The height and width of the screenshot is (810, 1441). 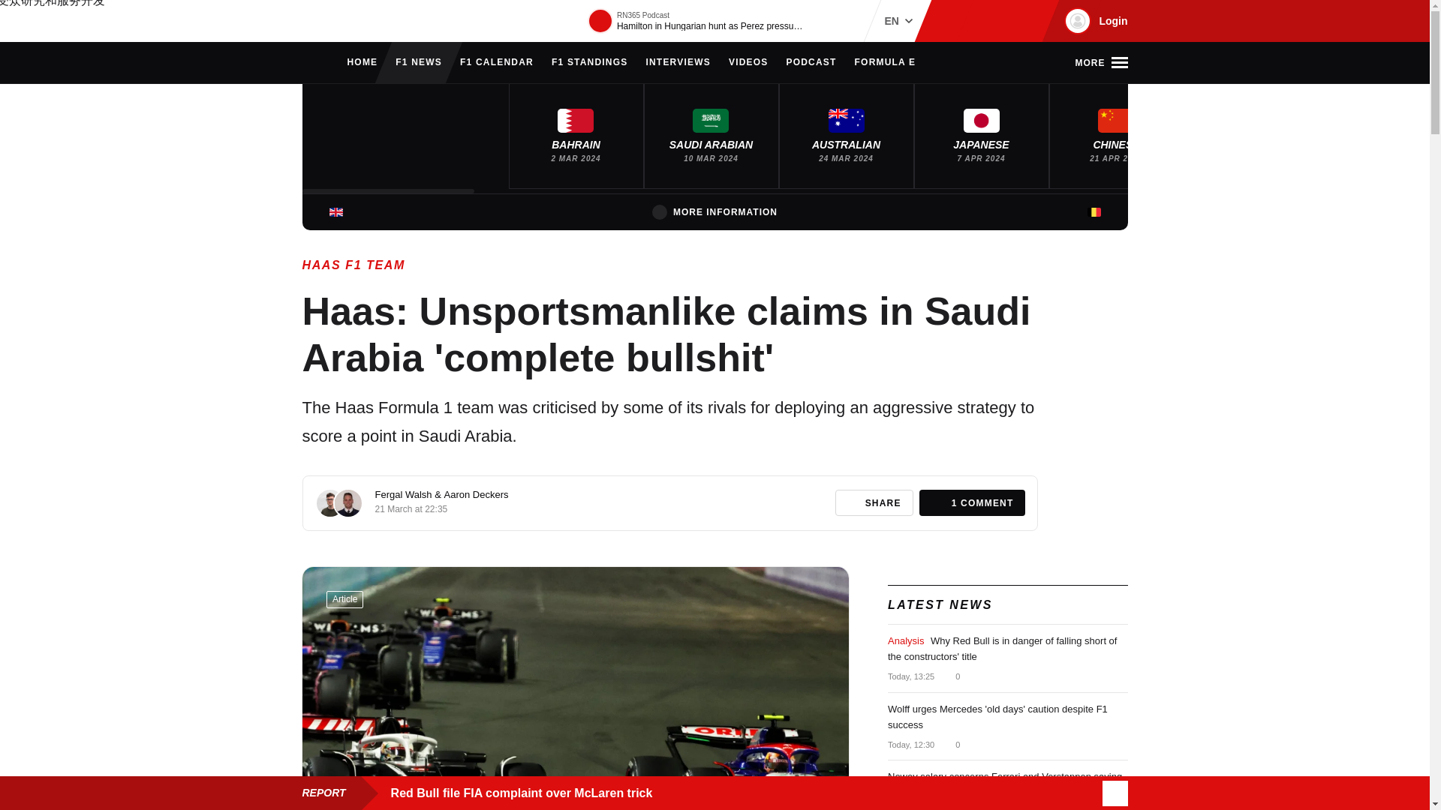 I want to click on RacingNews365 on X, so click(x=1000, y=21).